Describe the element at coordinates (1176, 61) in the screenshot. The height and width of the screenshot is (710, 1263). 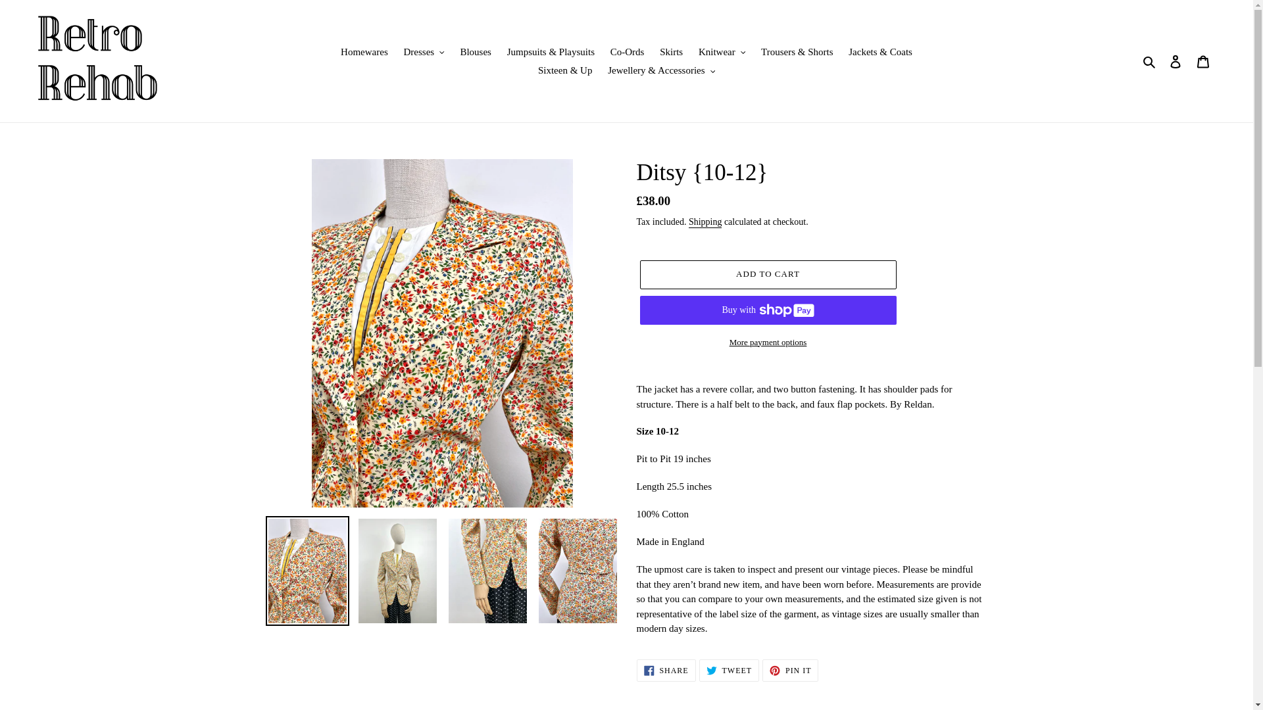
I see `Log in` at that location.